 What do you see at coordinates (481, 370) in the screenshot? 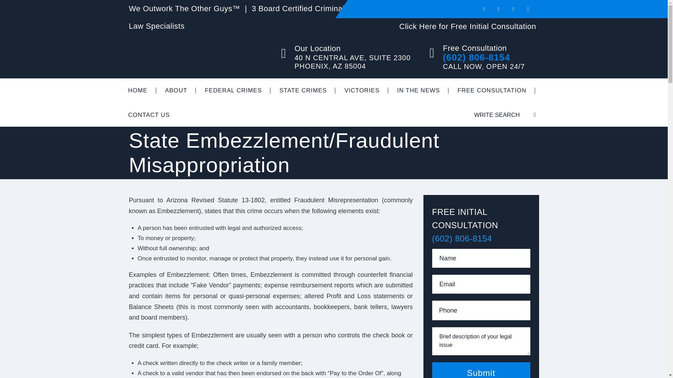
I see `Submit` at bounding box center [481, 370].